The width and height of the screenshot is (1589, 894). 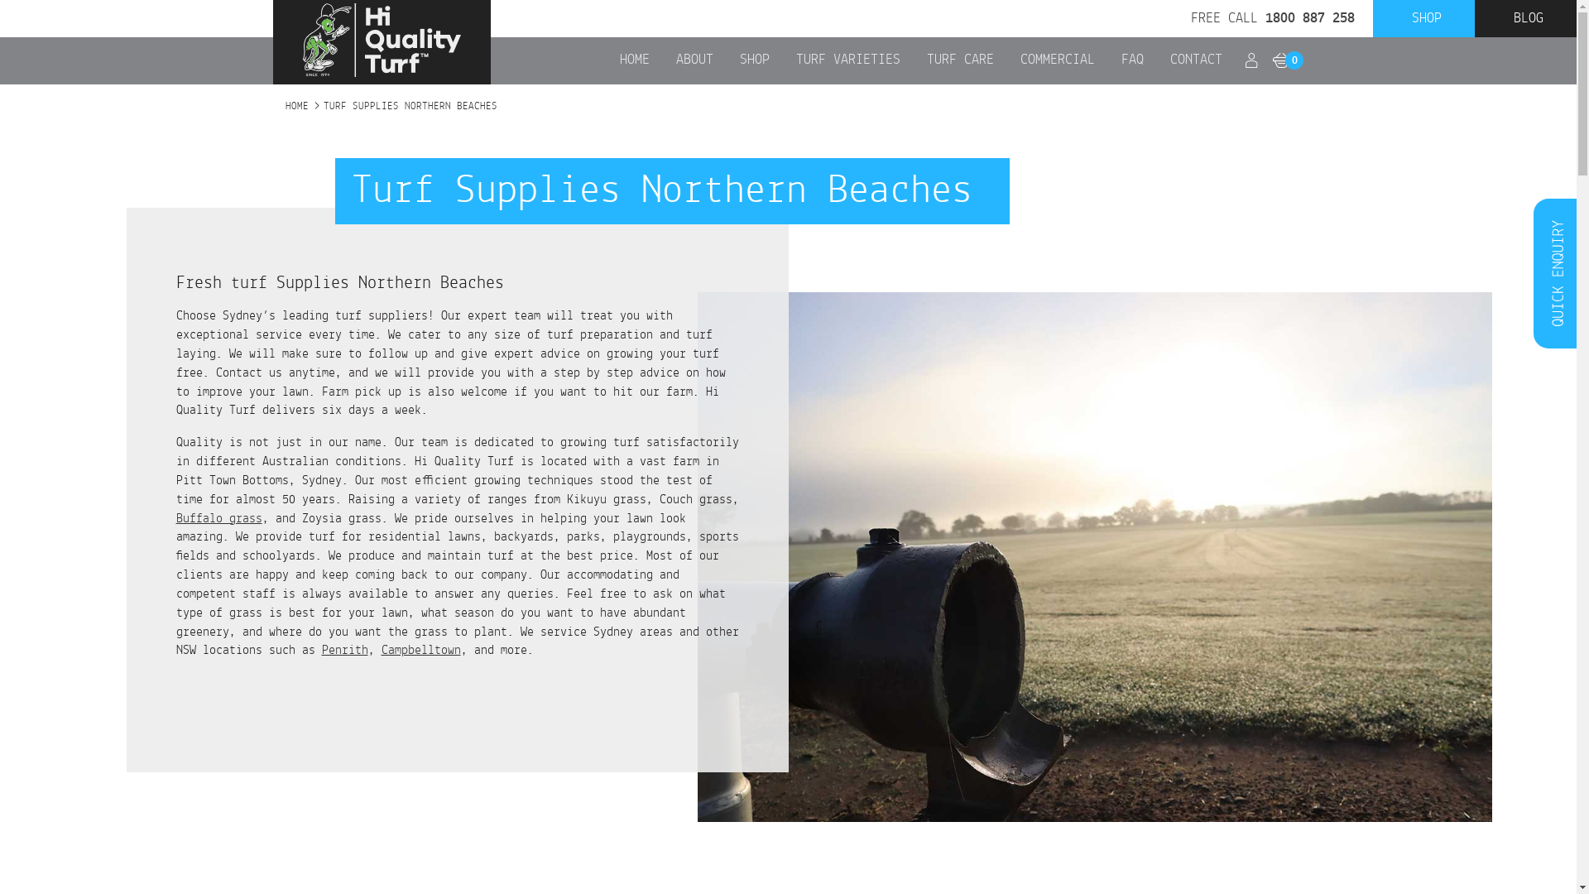 I want to click on 0, so click(x=1281, y=62).